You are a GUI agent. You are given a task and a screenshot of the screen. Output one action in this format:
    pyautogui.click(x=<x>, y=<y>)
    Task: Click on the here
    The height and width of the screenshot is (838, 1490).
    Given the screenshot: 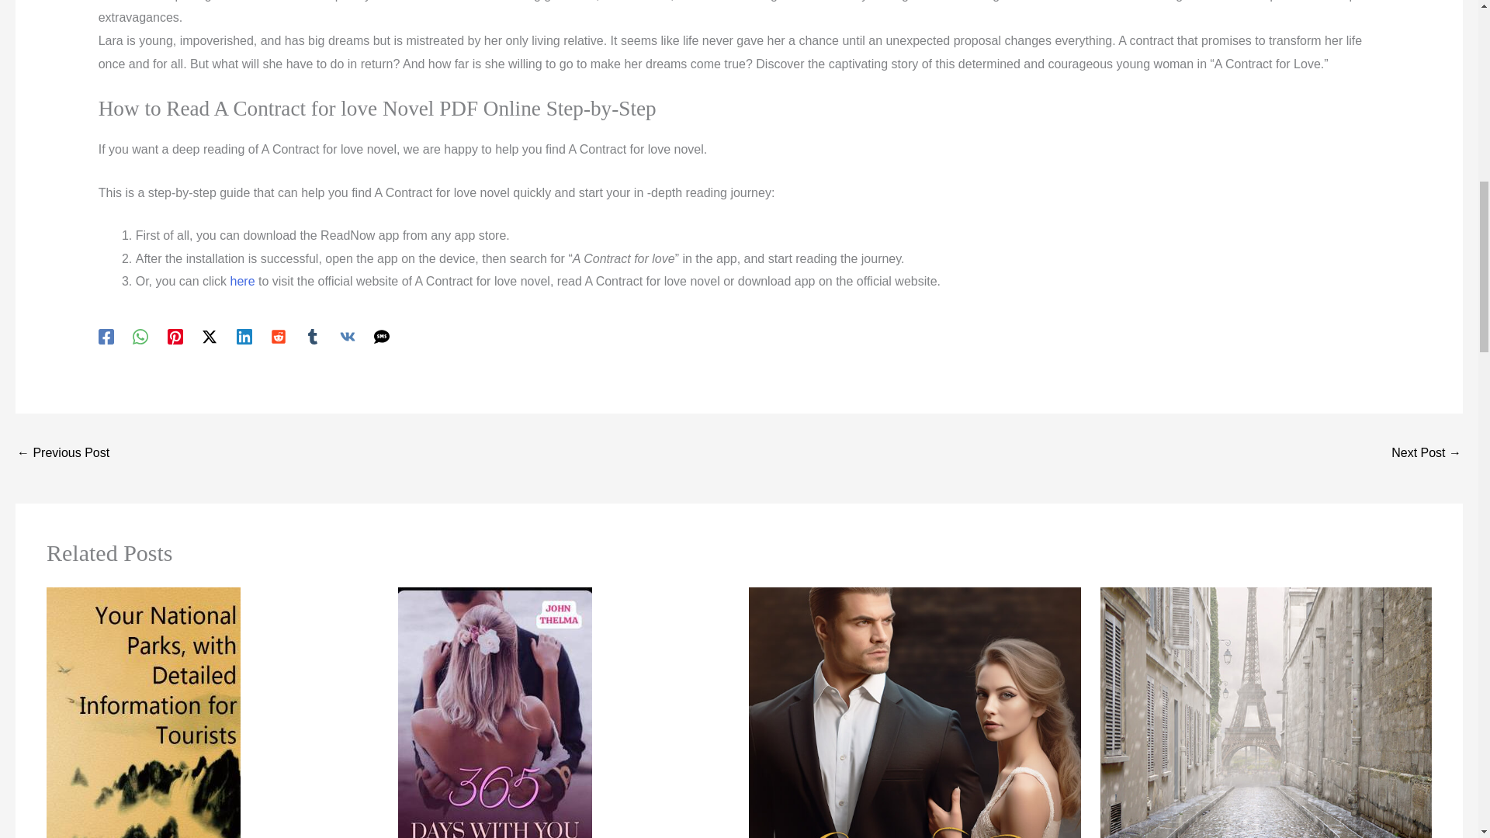 What is the action you would take?
    pyautogui.click(x=242, y=281)
    